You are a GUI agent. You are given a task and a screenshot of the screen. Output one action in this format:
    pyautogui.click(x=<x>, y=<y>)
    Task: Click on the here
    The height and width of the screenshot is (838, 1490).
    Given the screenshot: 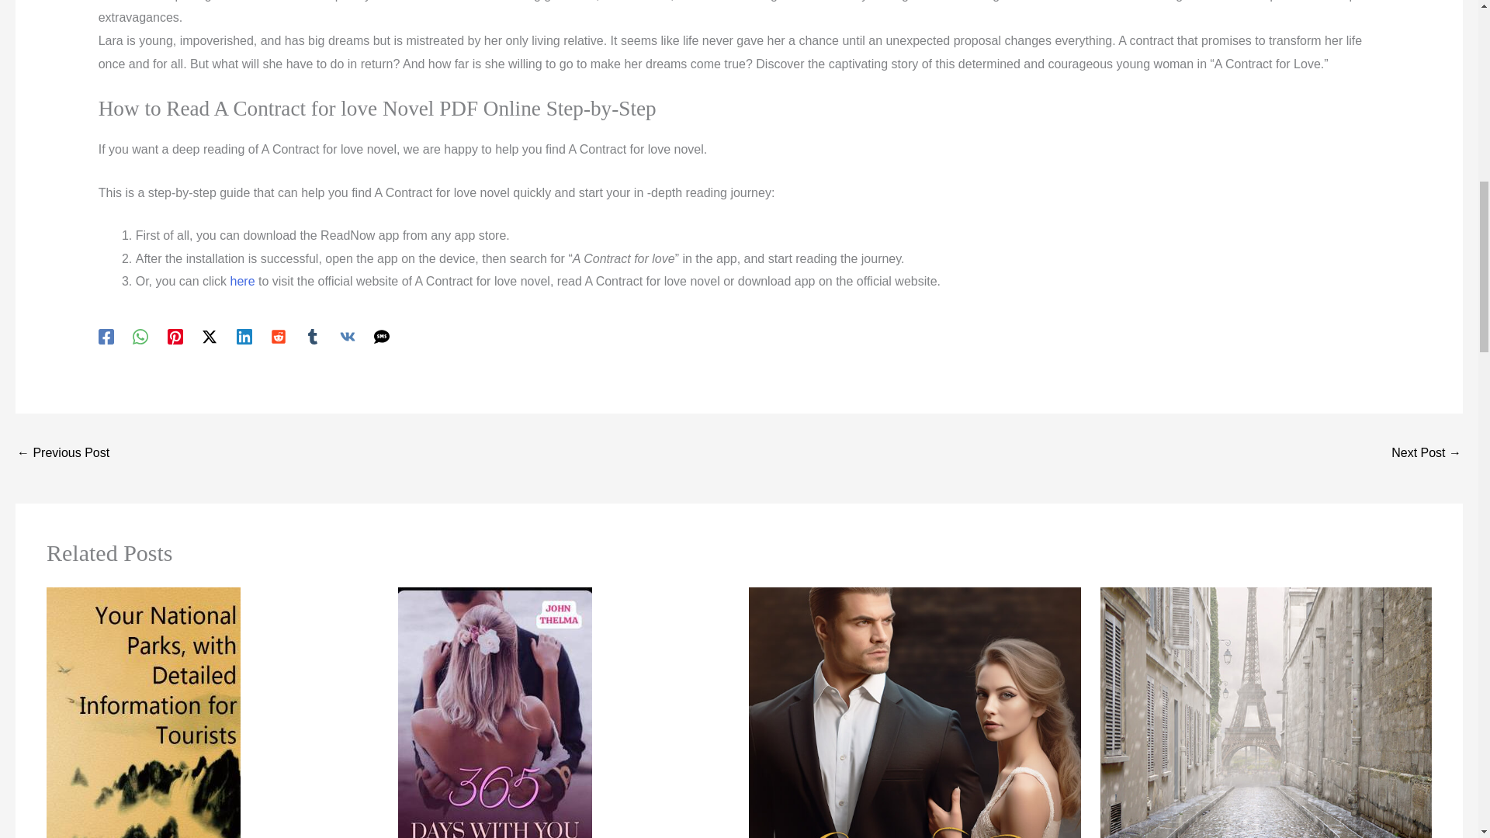 What is the action you would take?
    pyautogui.click(x=242, y=281)
    